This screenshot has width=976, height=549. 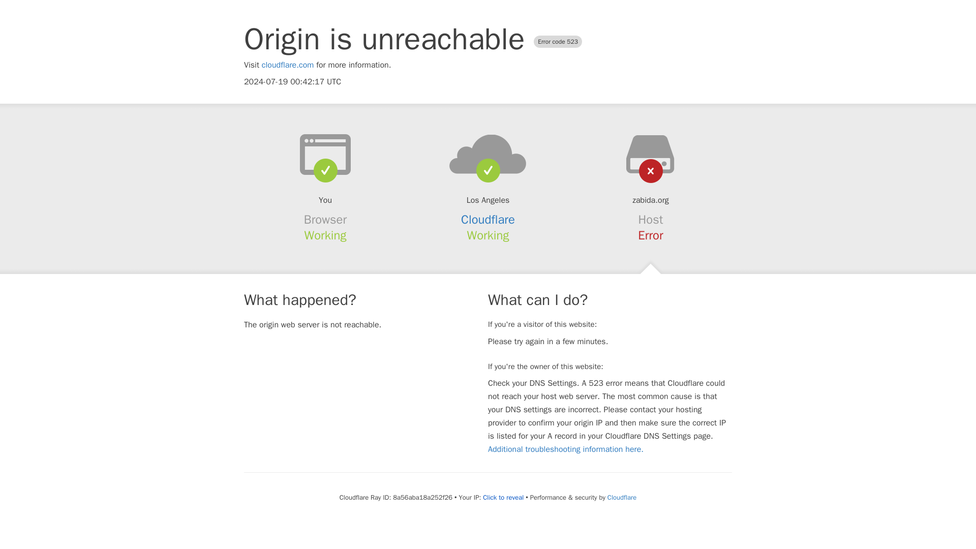 I want to click on Additional troubleshooting information here., so click(x=565, y=449).